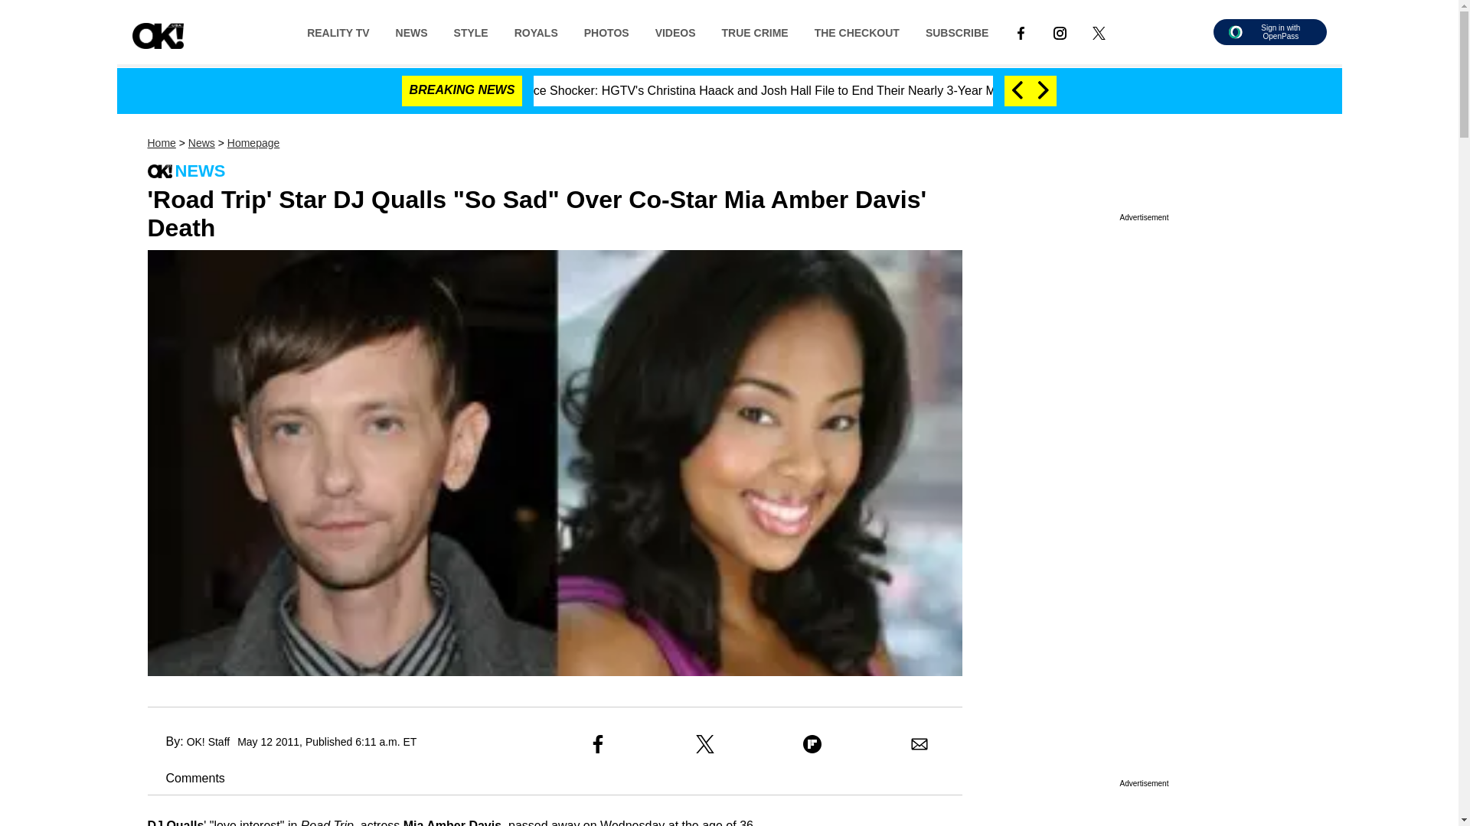 Image resolution: width=1470 pixels, height=826 pixels. I want to click on THE CHECKOUT, so click(857, 31).